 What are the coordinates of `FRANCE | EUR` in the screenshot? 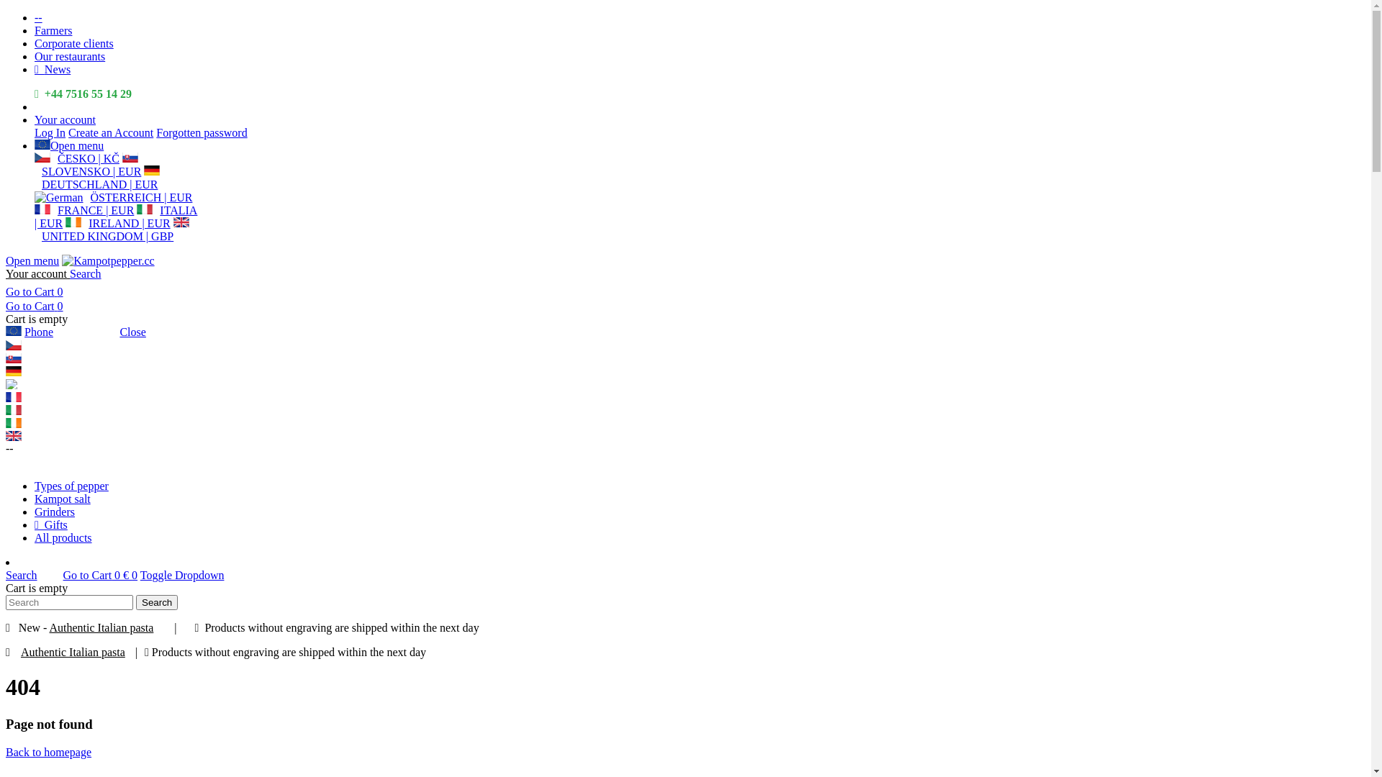 It's located at (84, 210).